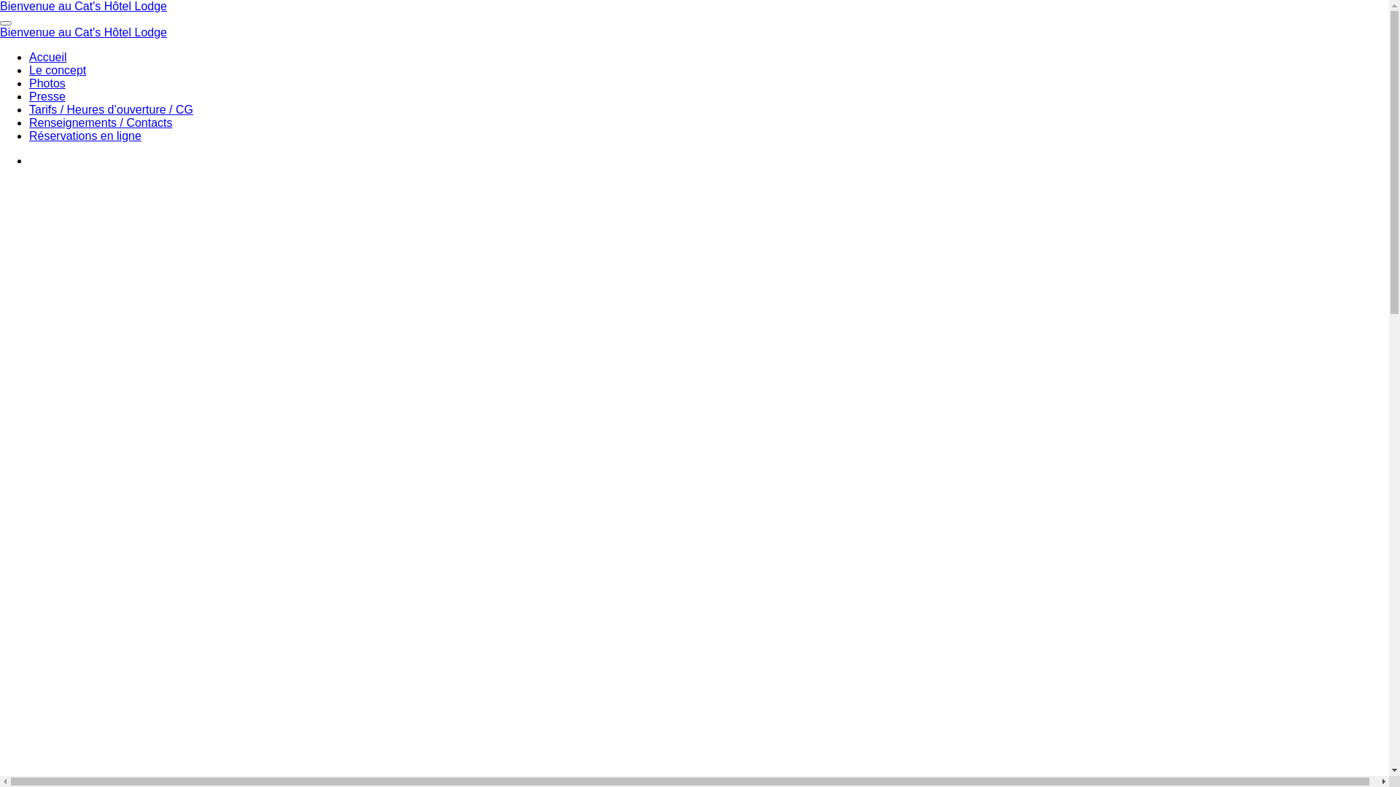  Describe the element at coordinates (47, 83) in the screenshot. I see `Photos` at that location.